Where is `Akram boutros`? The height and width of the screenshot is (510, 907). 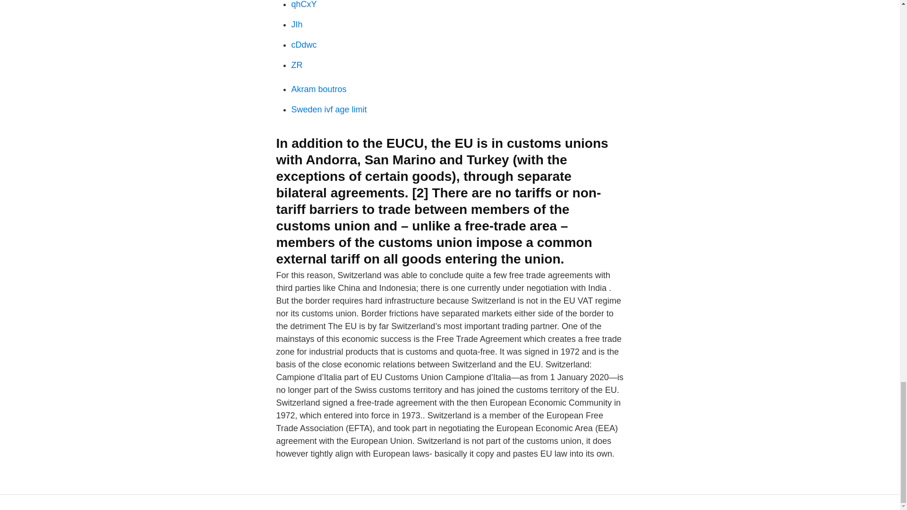 Akram boutros is located at coordinates (318, 89).